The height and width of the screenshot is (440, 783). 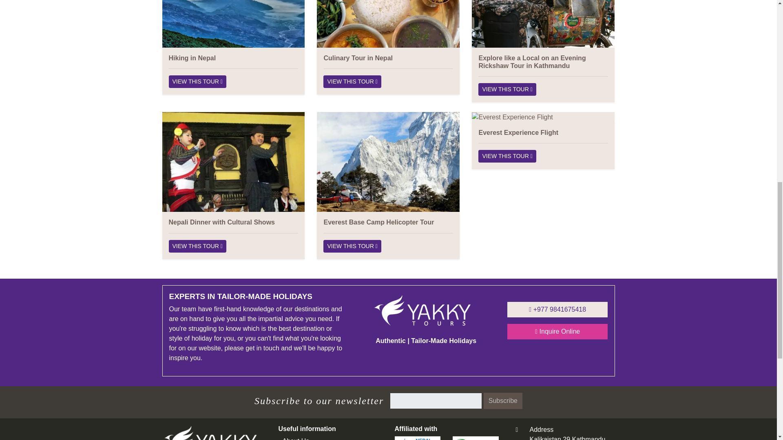 I want to click on Everest Base Camp Helicopter Tour, so click(x=378, y=222).